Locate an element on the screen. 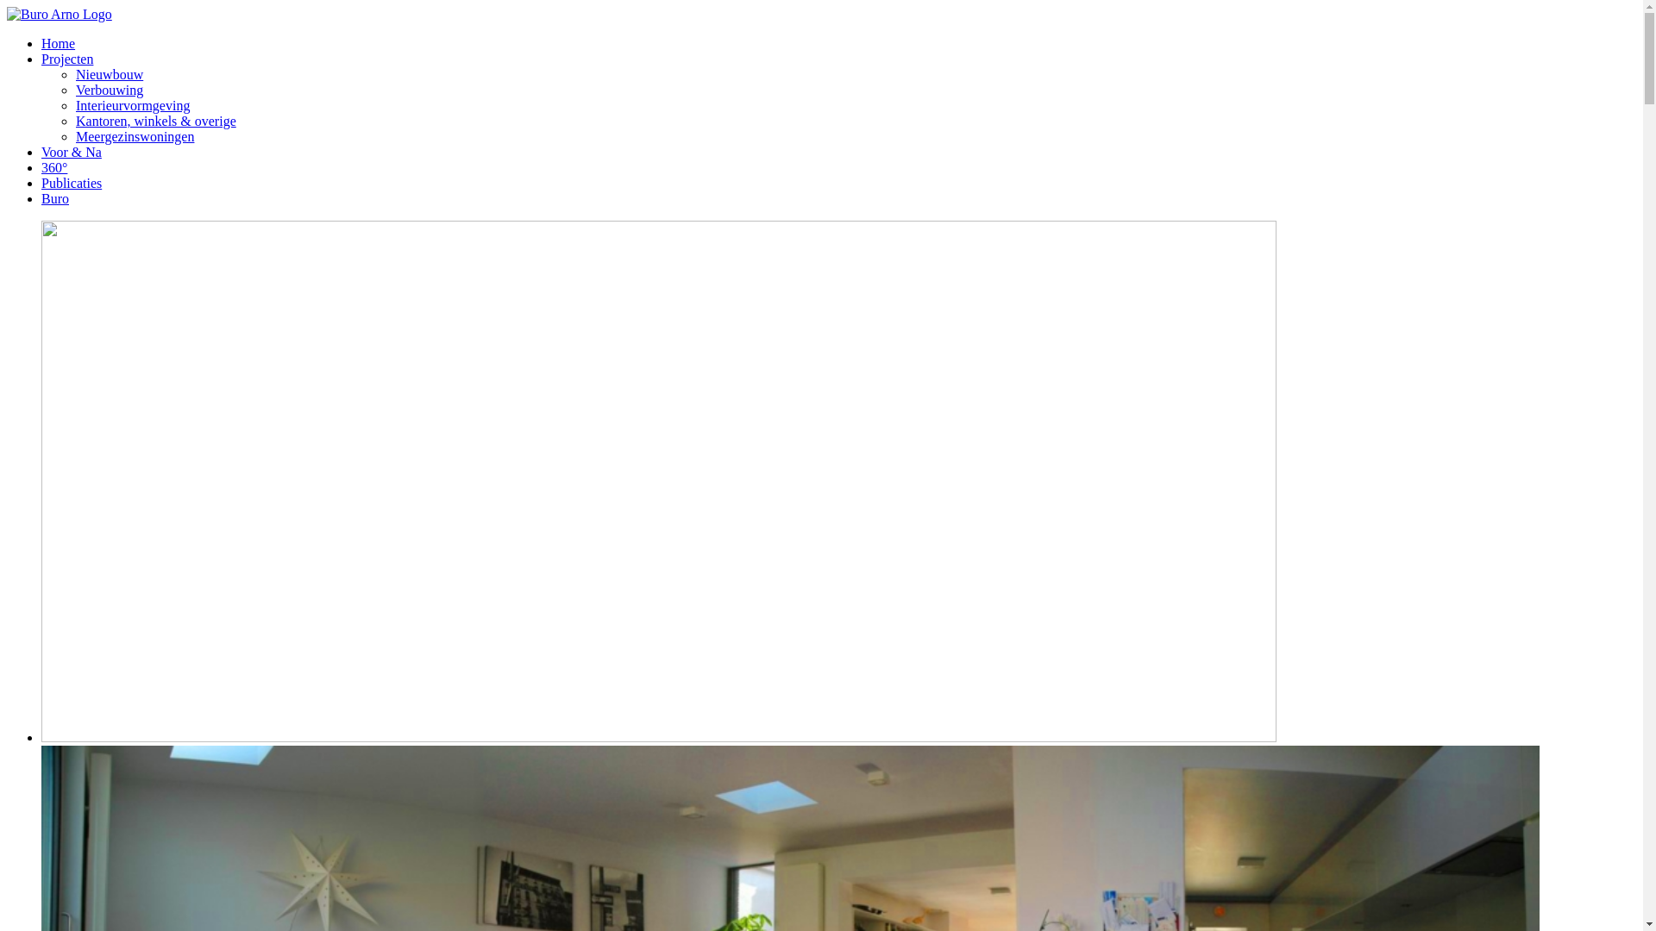  Meergezinswoningen is located at coordinates (135, 136).